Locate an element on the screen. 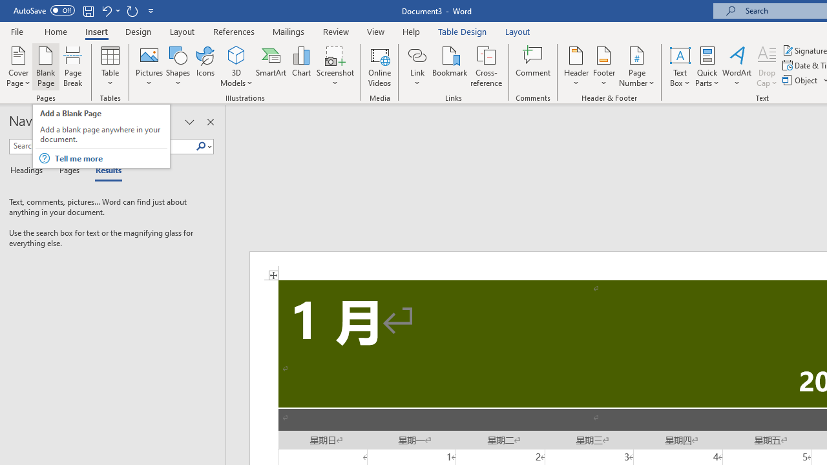 This screenshot has width=827, height=465. Link is located at coordinates (417, 66).